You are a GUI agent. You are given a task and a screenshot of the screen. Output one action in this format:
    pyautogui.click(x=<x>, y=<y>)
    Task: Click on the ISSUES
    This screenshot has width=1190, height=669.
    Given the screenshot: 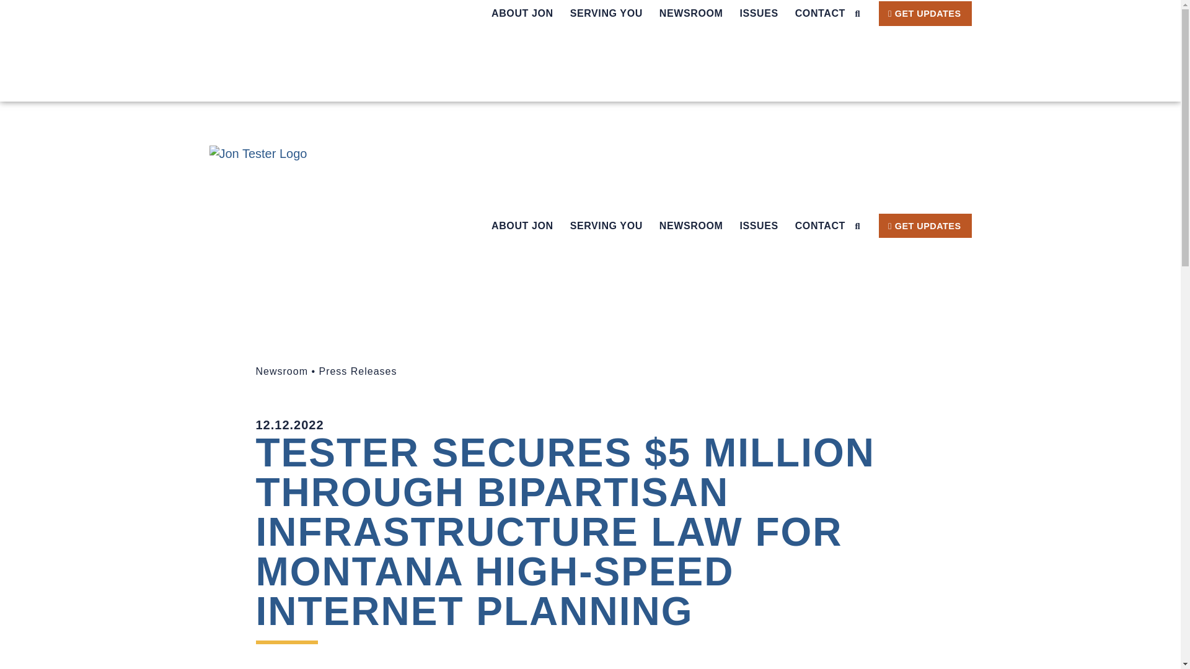 What is the action you would take?
    pyautogui.click(x=759, y=14)
    